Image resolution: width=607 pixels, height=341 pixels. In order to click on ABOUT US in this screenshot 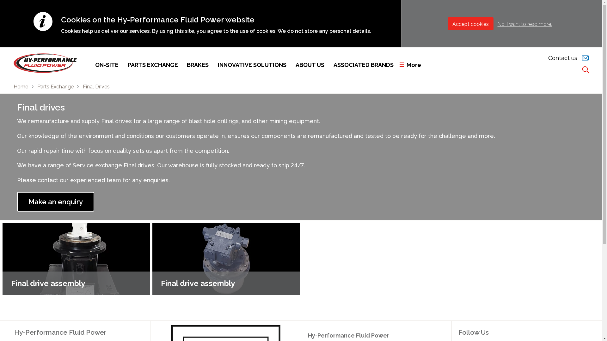, I will do `click(310, 63)`.